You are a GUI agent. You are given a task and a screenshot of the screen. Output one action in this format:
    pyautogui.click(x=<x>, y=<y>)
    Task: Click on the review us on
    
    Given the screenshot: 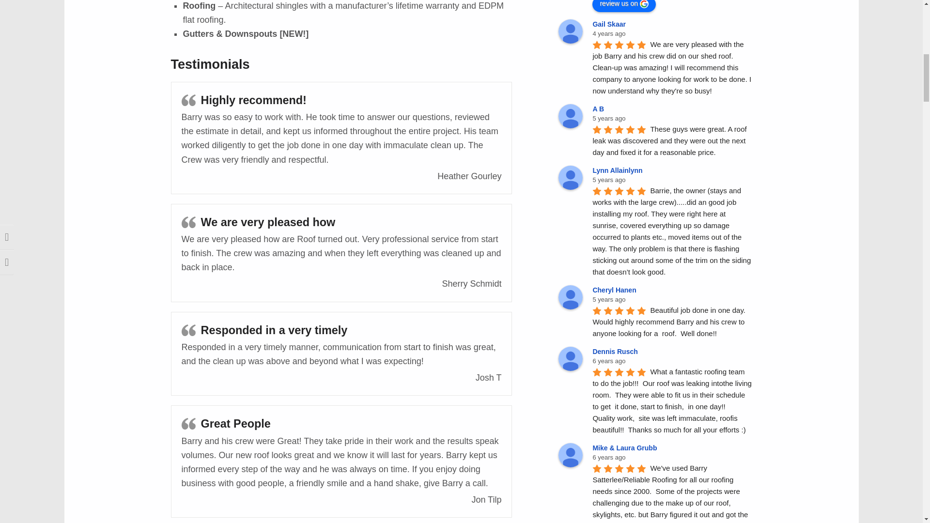 What is the action you would take?
    pyautogui.click(x=624, y=6)
    